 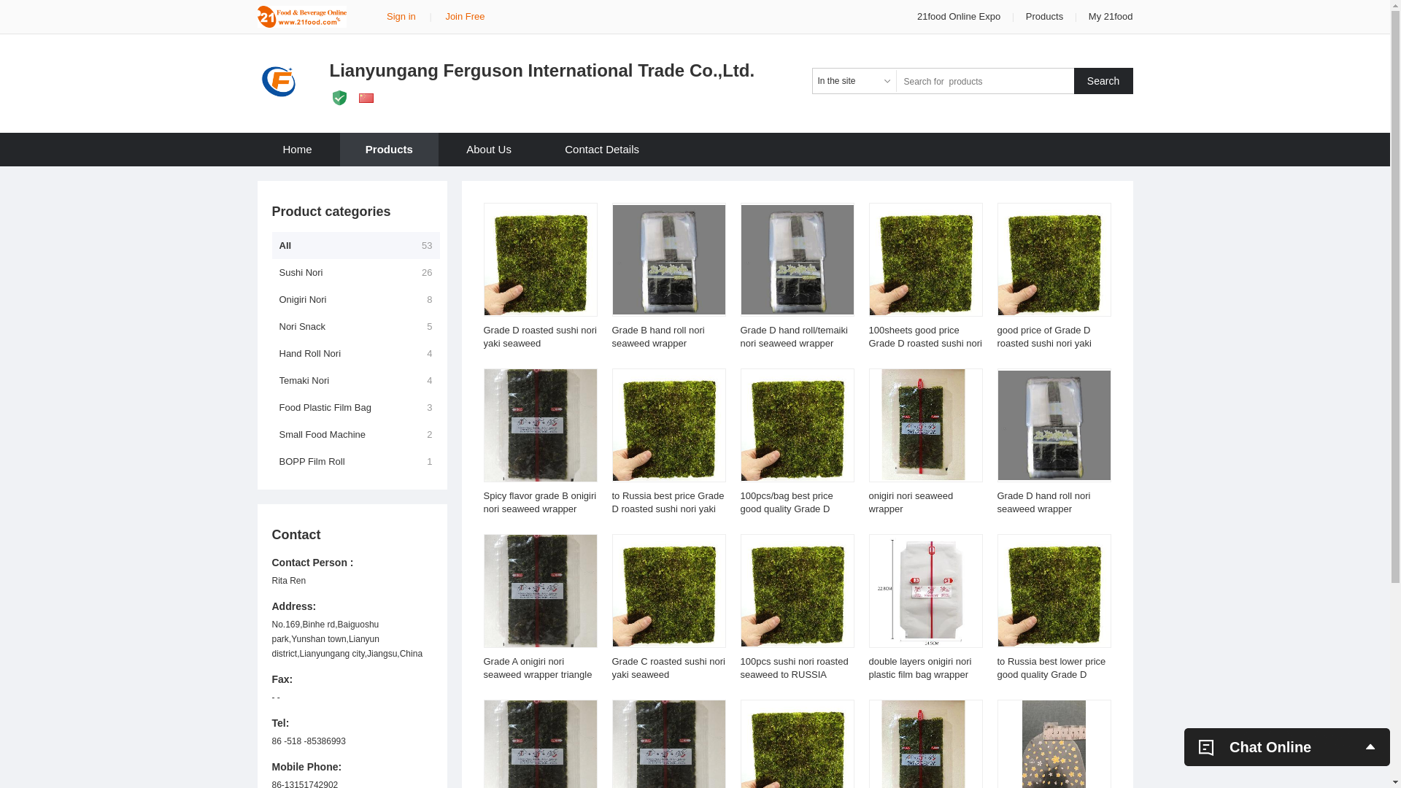 What do you see at coordinates (657, 343) in the screenshot?
I see `Grade B hand roll nori seaweed wrapper 100sheets/bag` at bounding box center [657, 343].